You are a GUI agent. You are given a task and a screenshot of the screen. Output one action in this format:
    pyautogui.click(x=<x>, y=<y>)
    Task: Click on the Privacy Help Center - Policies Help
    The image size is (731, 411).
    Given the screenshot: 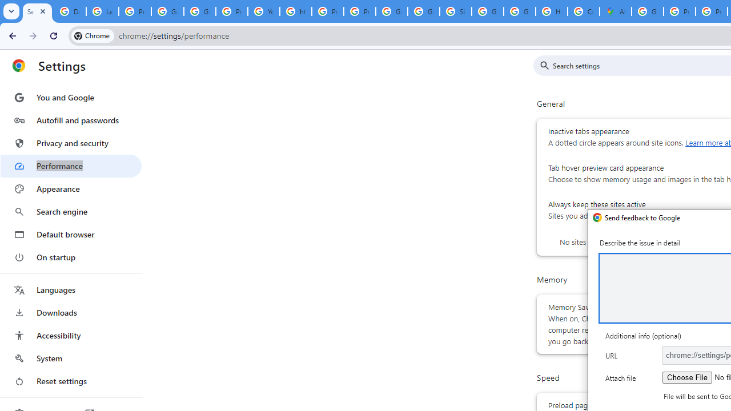 What is the action you would take?
    pyautogui.click(x=680, y=11)
    